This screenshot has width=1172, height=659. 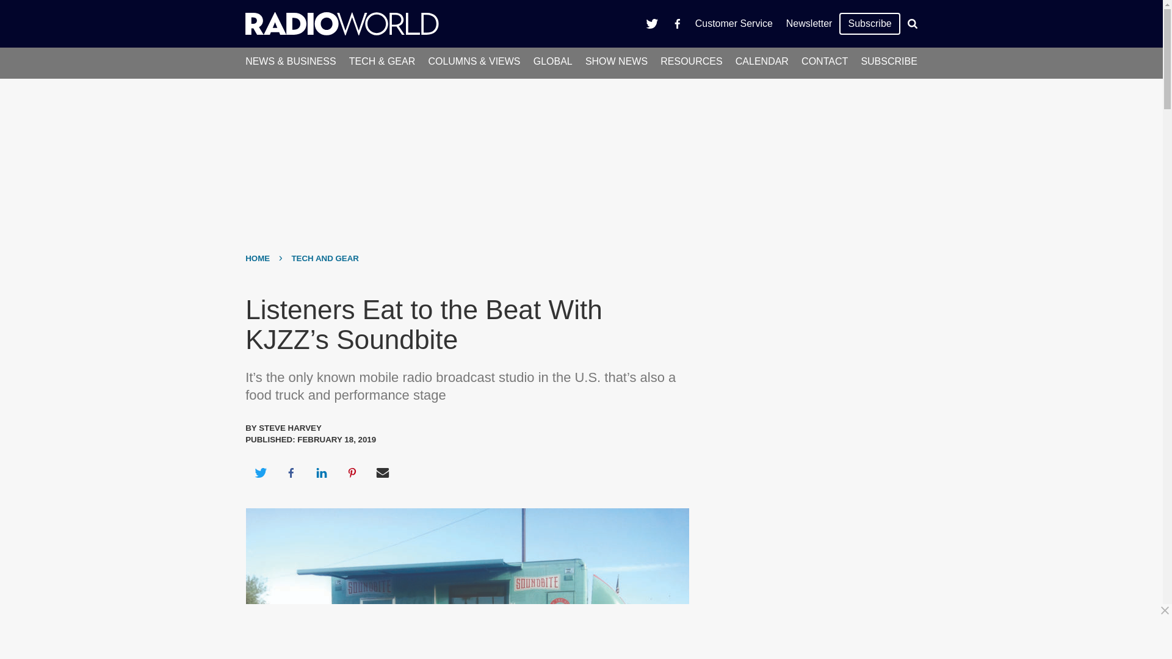 I want to click on Customer Service, so click(x=734, y=23).